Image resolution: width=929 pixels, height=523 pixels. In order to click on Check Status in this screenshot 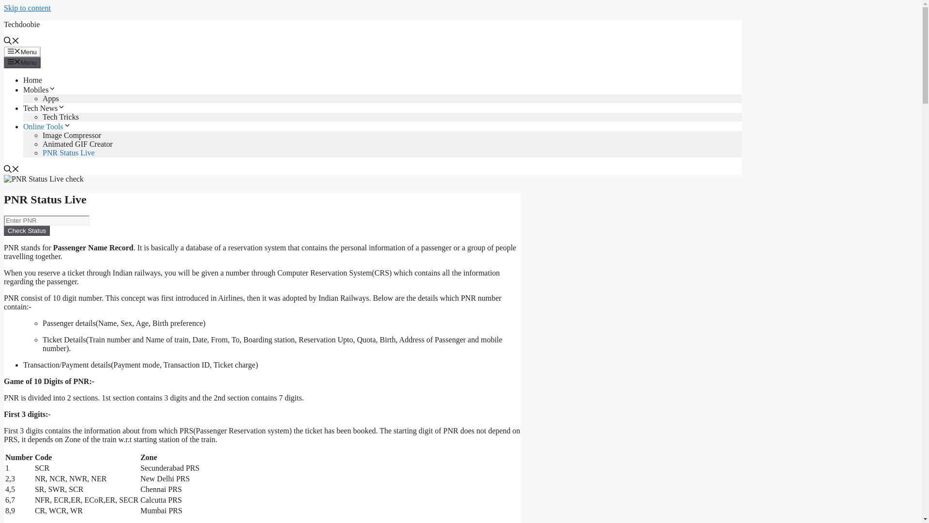, I will do `click(27, 231)`.